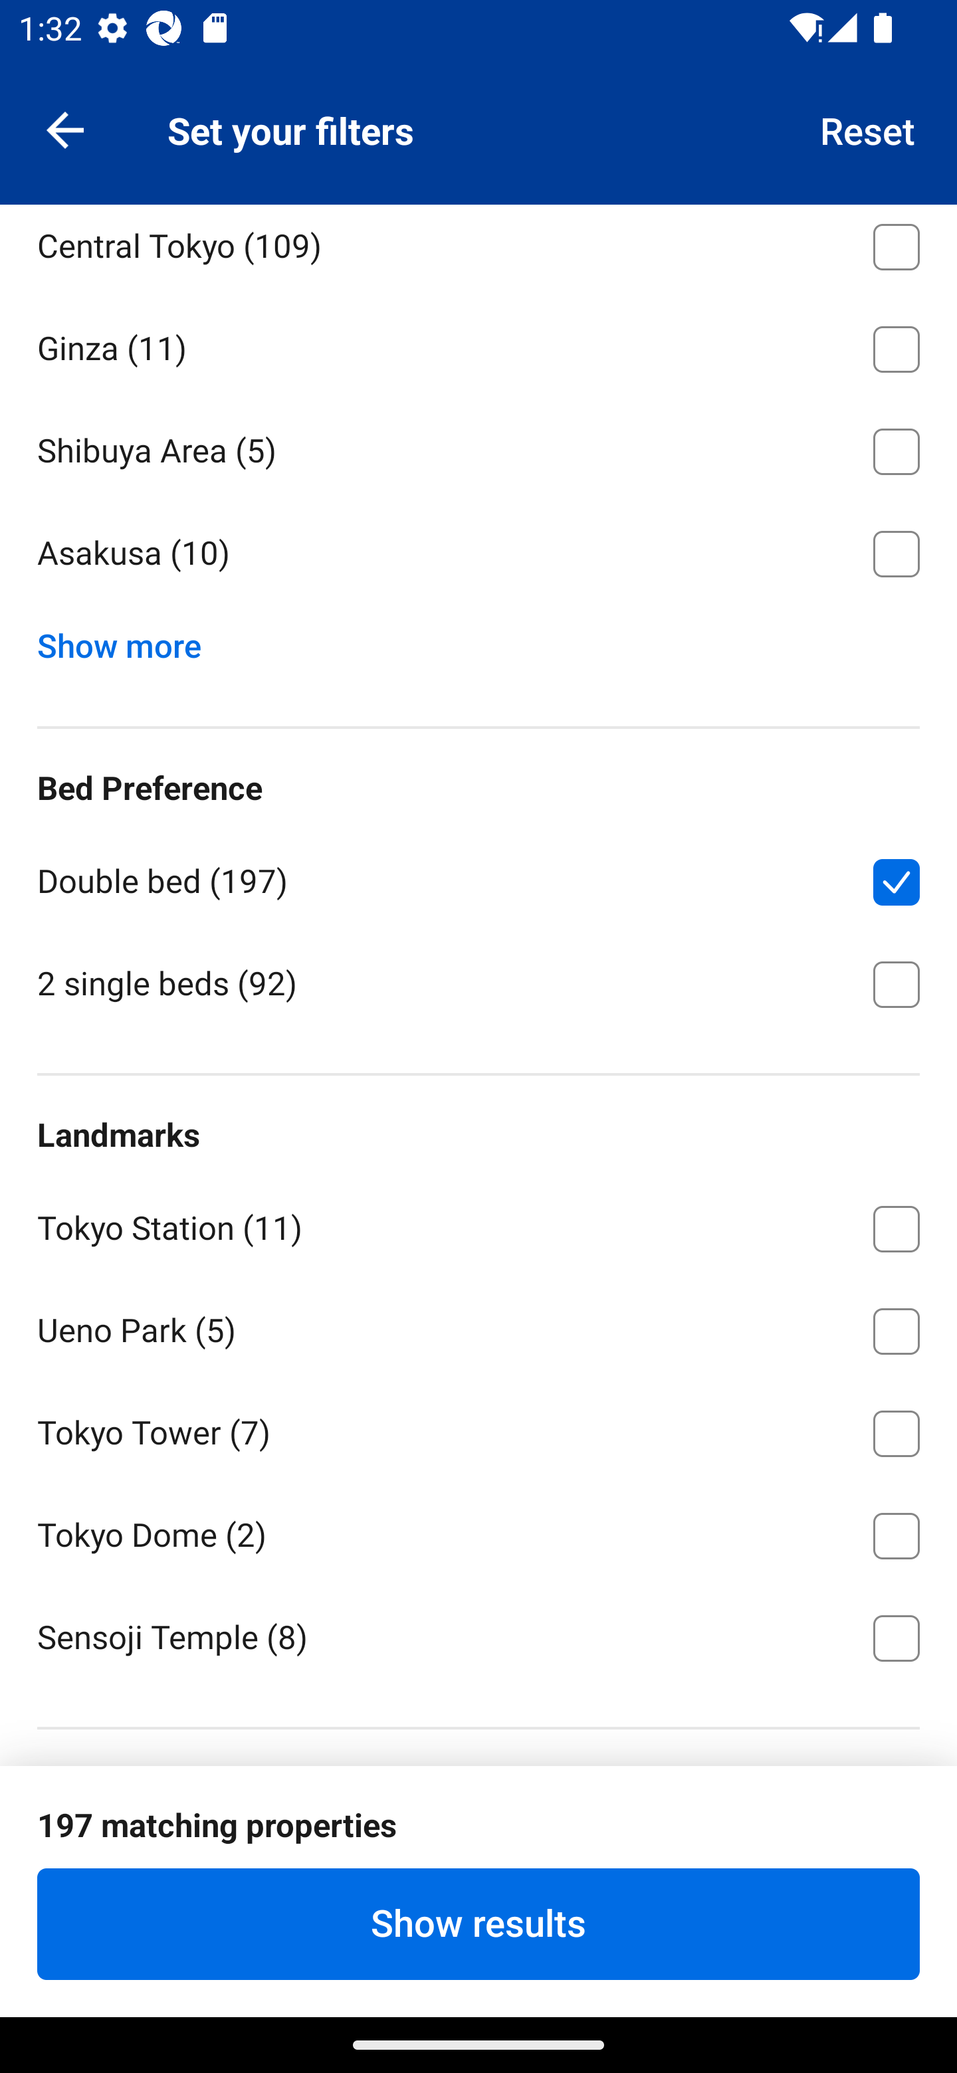 This screenshot has width=957, height=2073. I want to click on Show more, so click(129, 639).